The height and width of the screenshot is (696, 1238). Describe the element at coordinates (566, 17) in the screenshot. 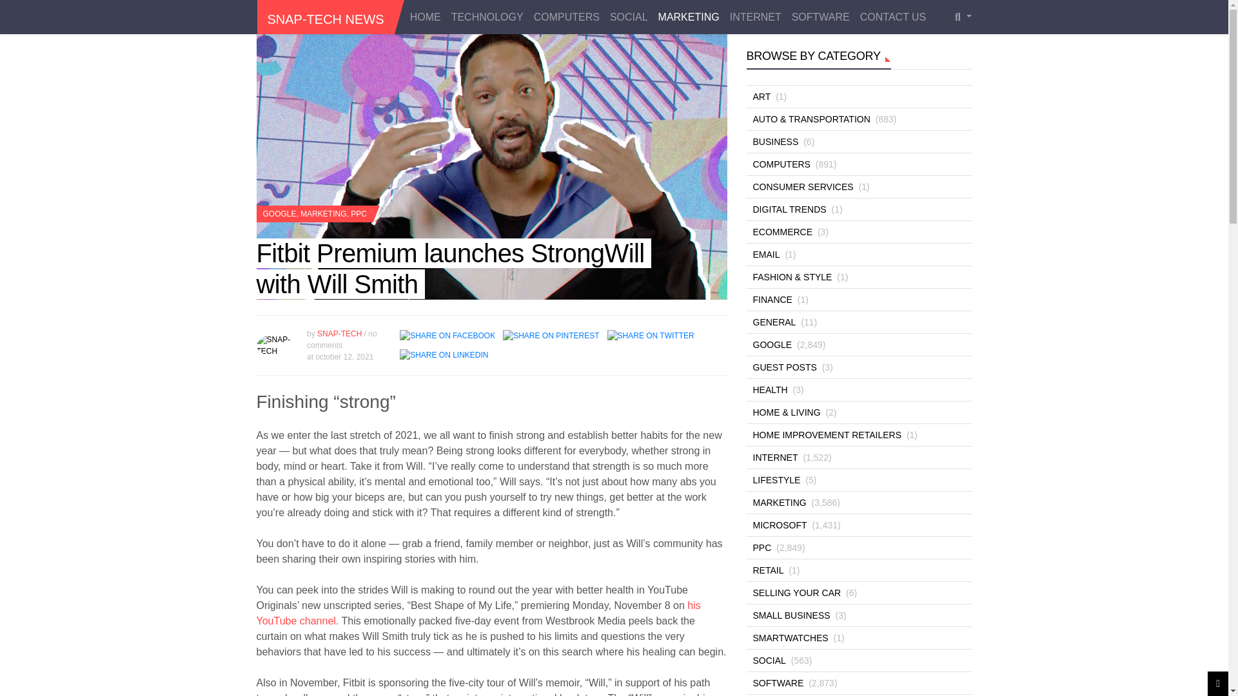

I see `Computers` at that location.